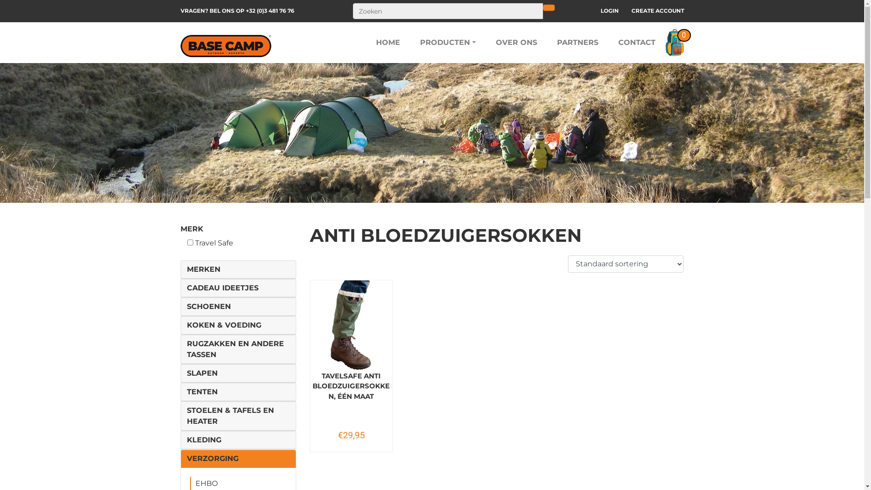 The image size is (871, 490). Describe the element at coordinates (516, 43) in the screenshot. I see `OVER ONS` at that location.